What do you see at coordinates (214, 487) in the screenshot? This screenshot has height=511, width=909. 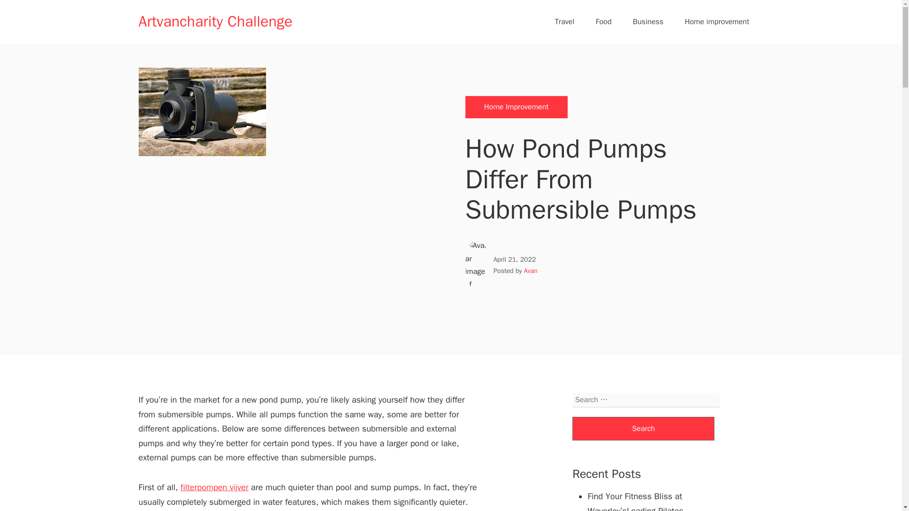 I see `filterpompen vijver` at bounding box center [214, 487].